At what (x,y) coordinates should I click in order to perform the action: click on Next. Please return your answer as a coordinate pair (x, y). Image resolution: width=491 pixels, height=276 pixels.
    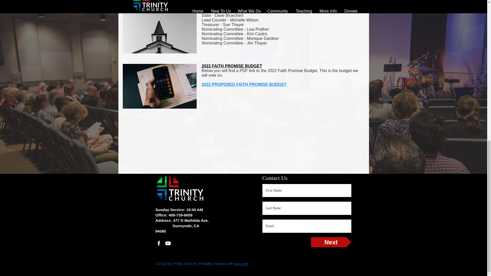
    Looking at the image, I should click on (331, 242).